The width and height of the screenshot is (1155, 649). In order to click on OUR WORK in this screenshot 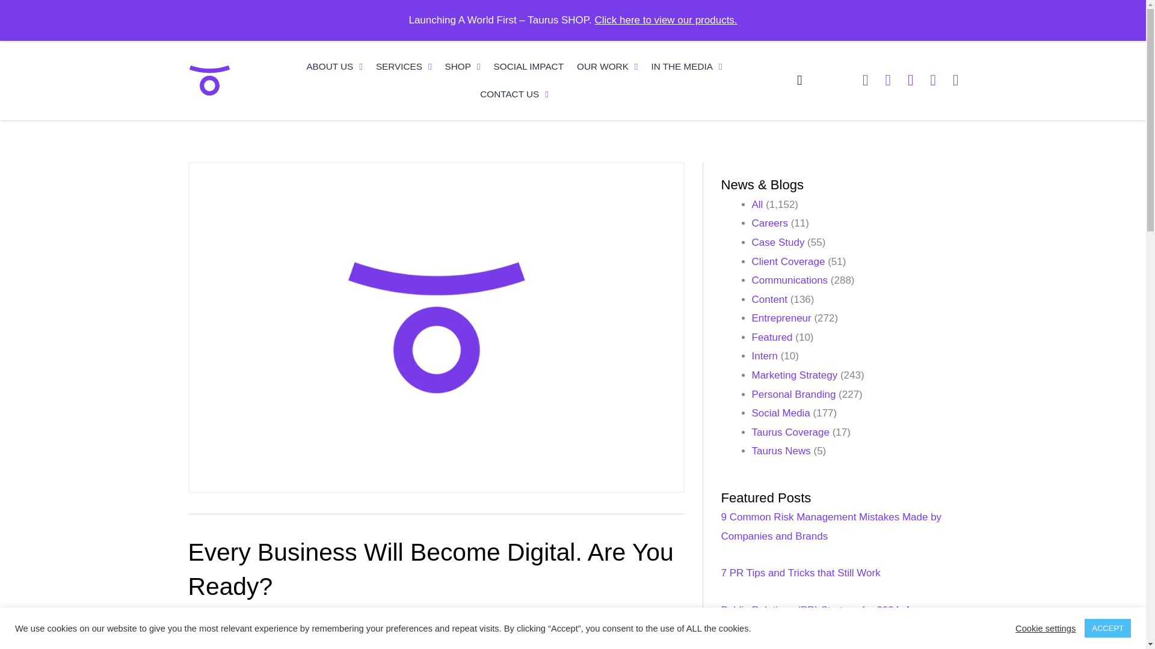, I will do `click(608, 66)`.